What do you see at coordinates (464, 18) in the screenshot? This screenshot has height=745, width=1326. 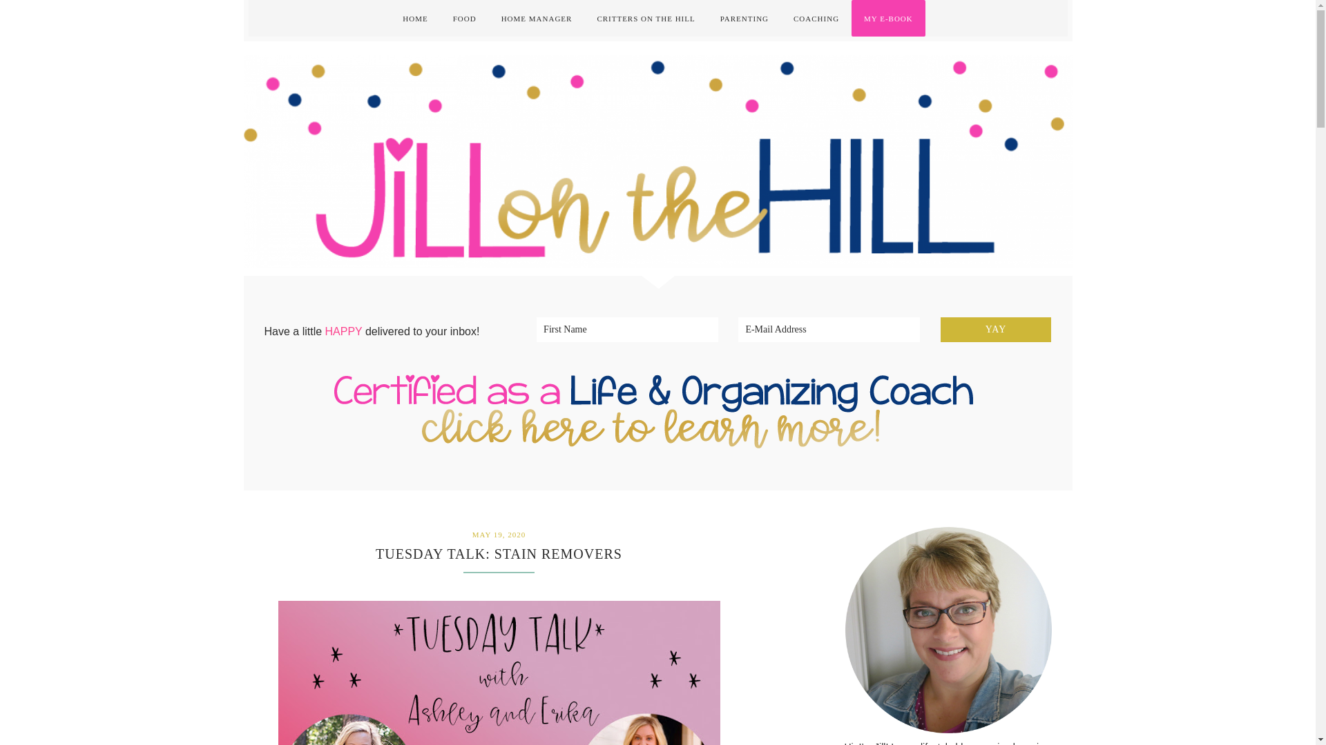 I see `FOOD` at bounding box center [464, 18].